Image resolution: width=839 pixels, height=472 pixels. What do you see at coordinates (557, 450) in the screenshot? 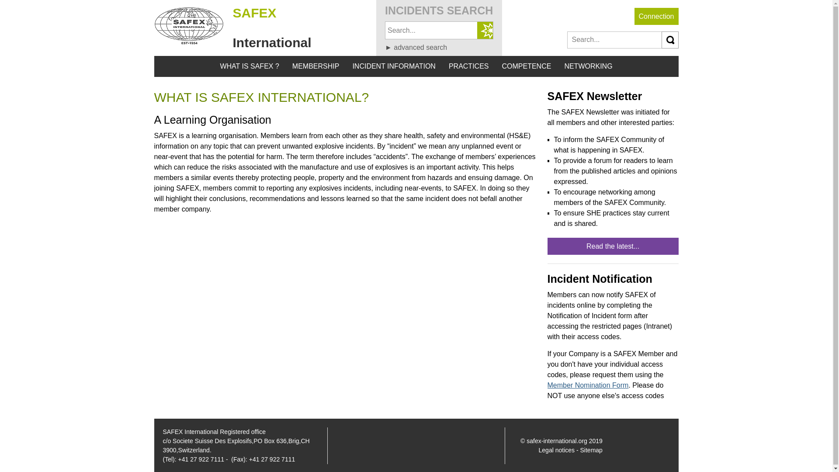
I see `Legal notices` at bounding box center [557, 450].